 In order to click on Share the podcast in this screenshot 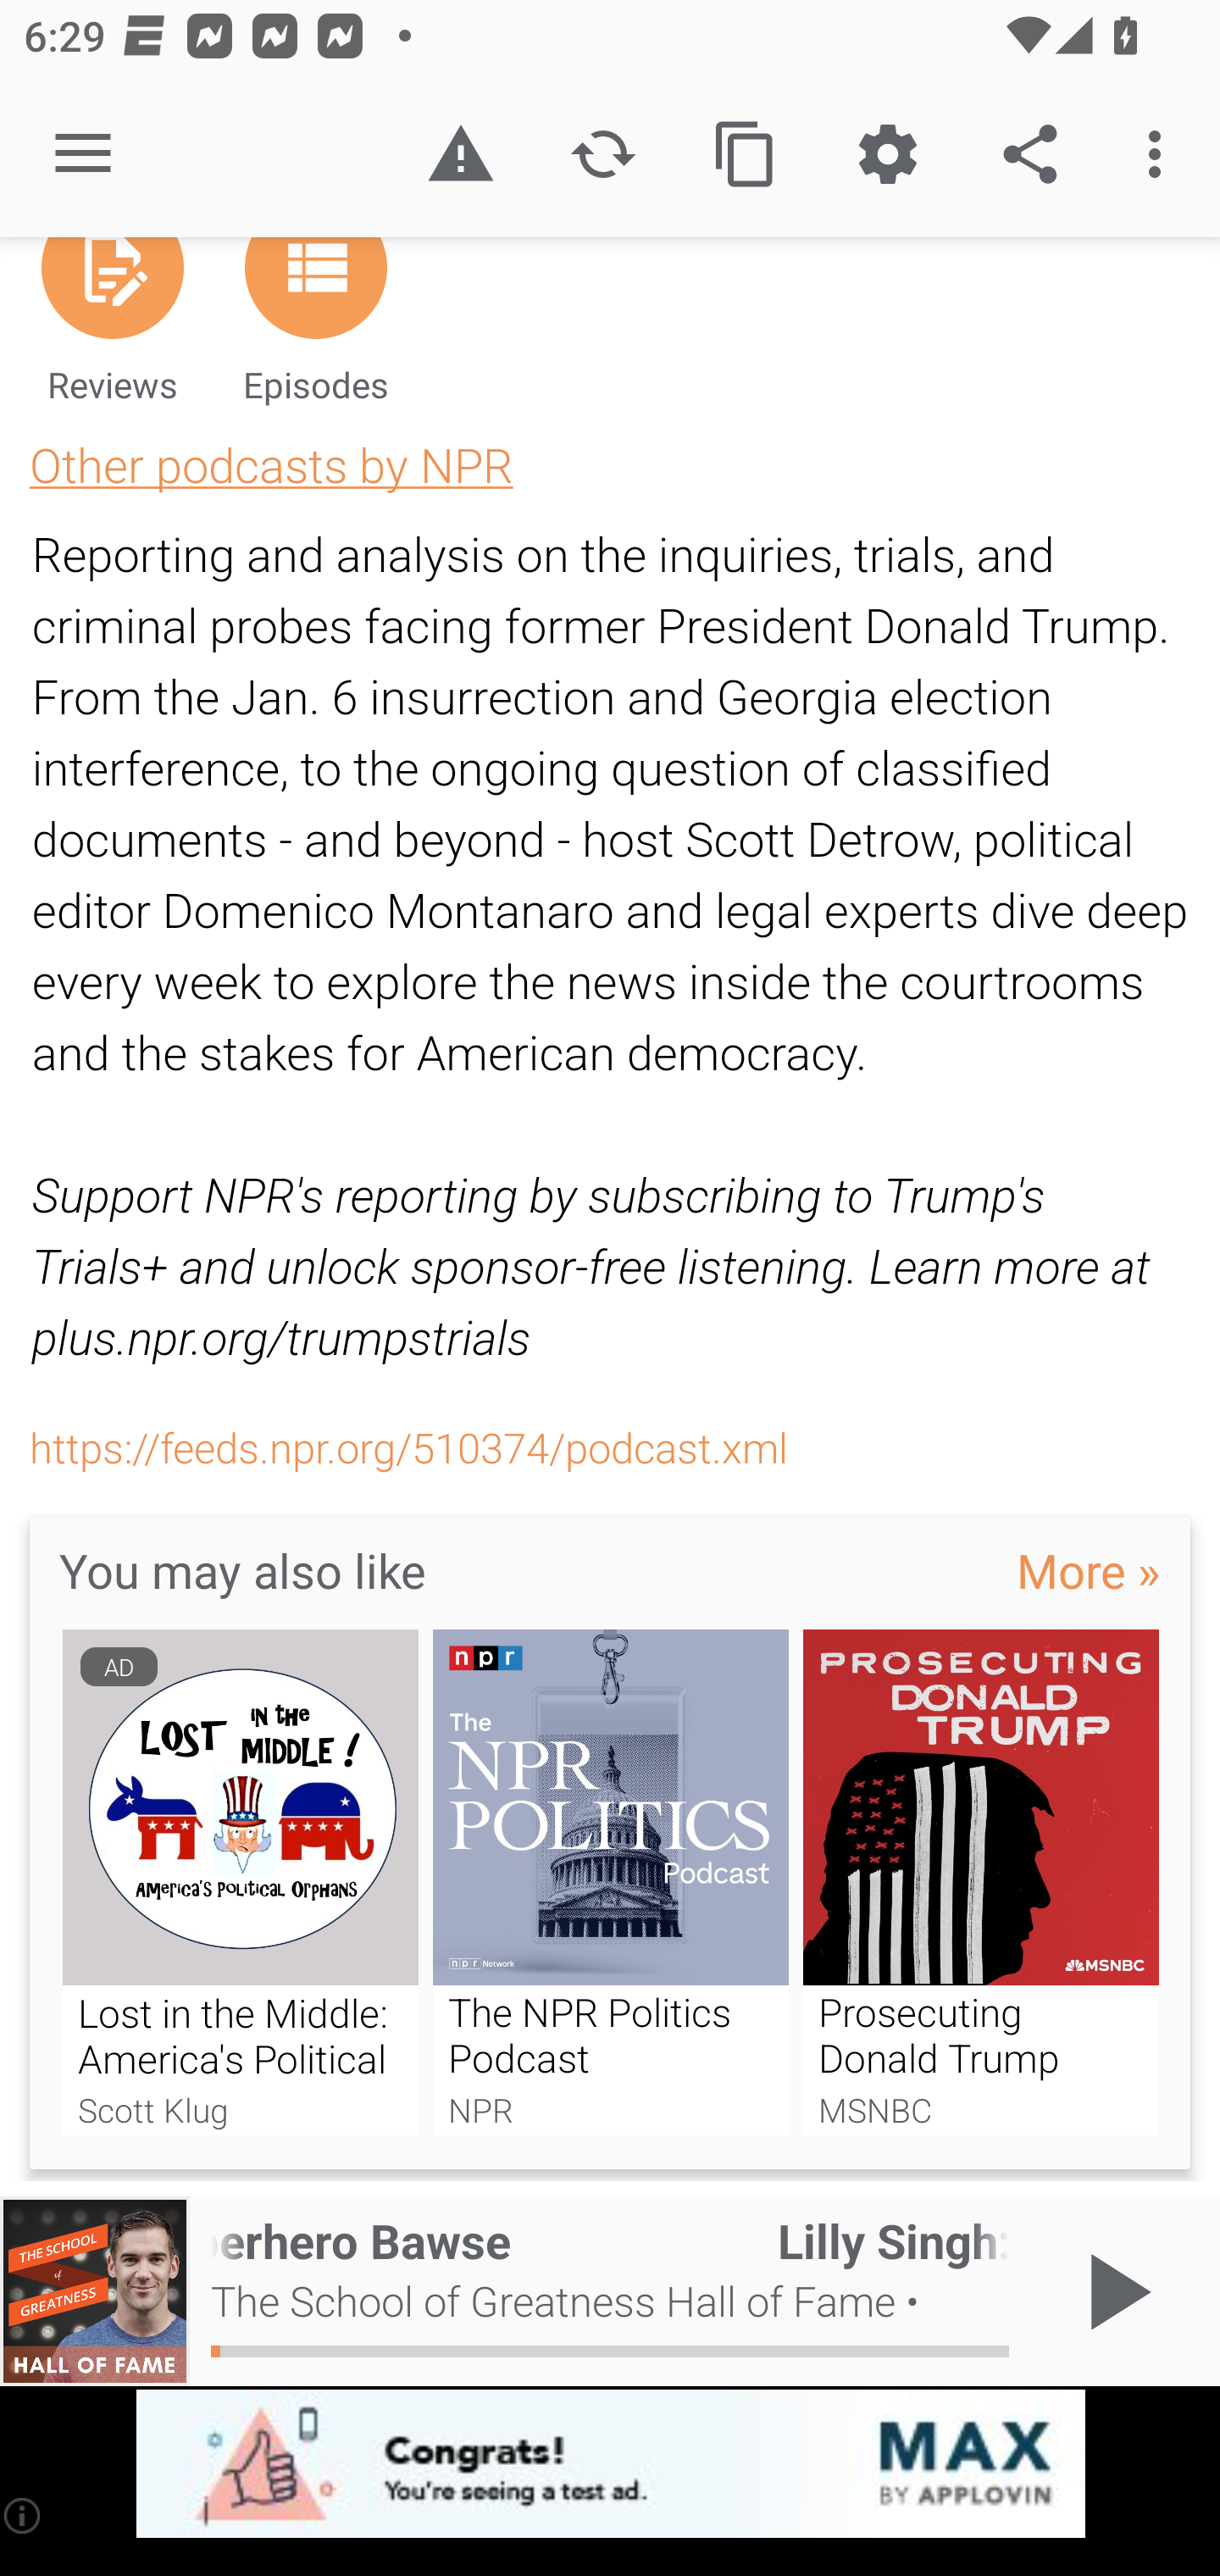, I will do `click(1030, 154)`.